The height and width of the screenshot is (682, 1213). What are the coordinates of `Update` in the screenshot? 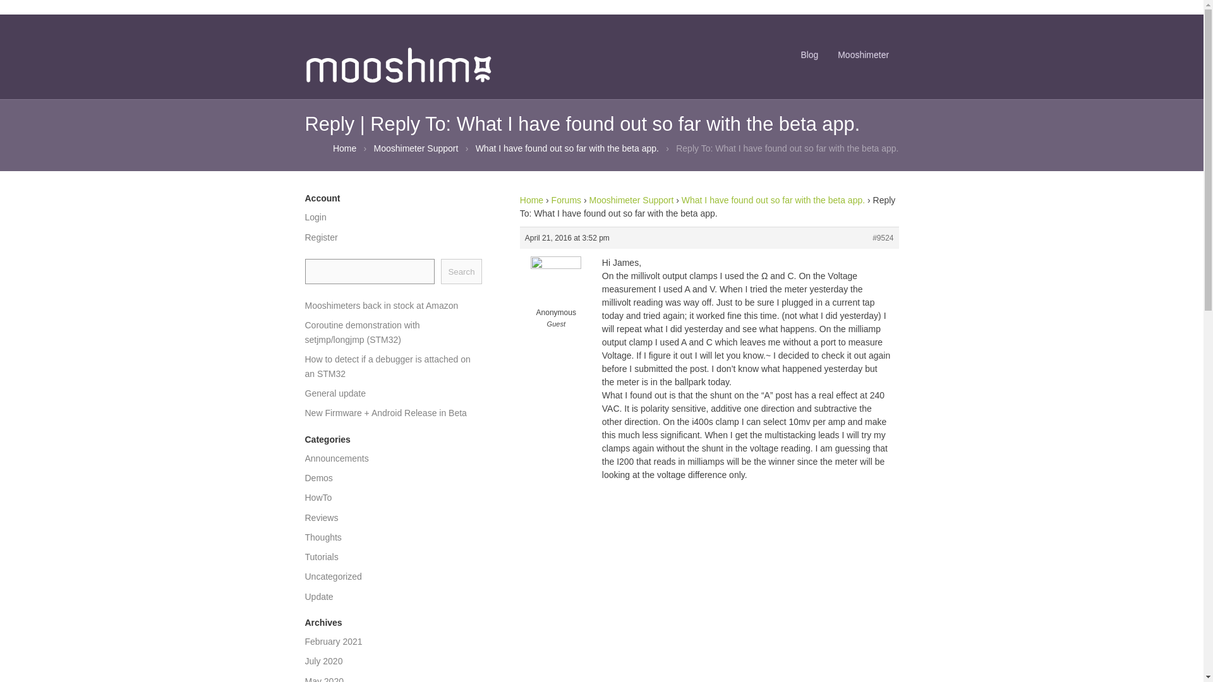 It's located at (318, 596).